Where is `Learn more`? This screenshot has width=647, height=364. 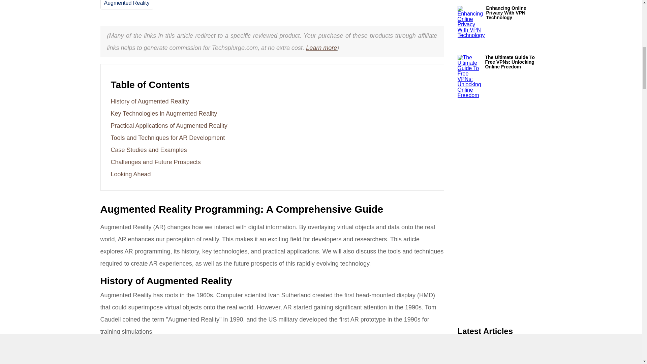
Learn more is located at coordinates (321, 48).